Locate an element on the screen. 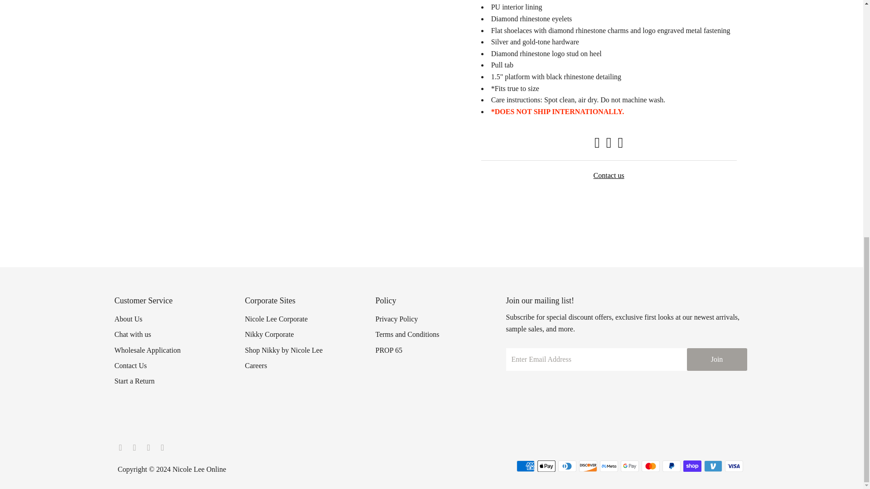 Image resolution: width=870 pixels, height=489 pixels. Google Pay is located at coordinates (630, 466).